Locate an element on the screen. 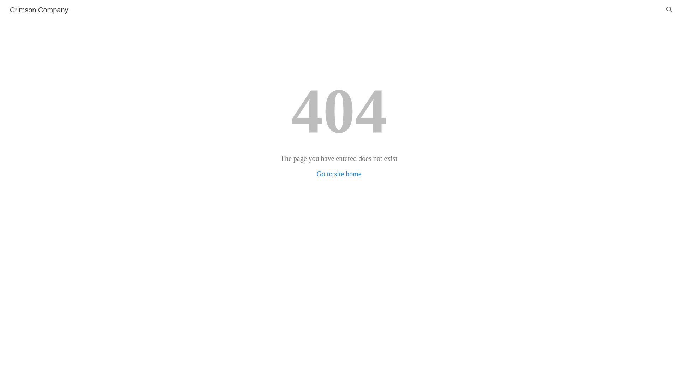  Go to site home is located at coordinates (339, 174).